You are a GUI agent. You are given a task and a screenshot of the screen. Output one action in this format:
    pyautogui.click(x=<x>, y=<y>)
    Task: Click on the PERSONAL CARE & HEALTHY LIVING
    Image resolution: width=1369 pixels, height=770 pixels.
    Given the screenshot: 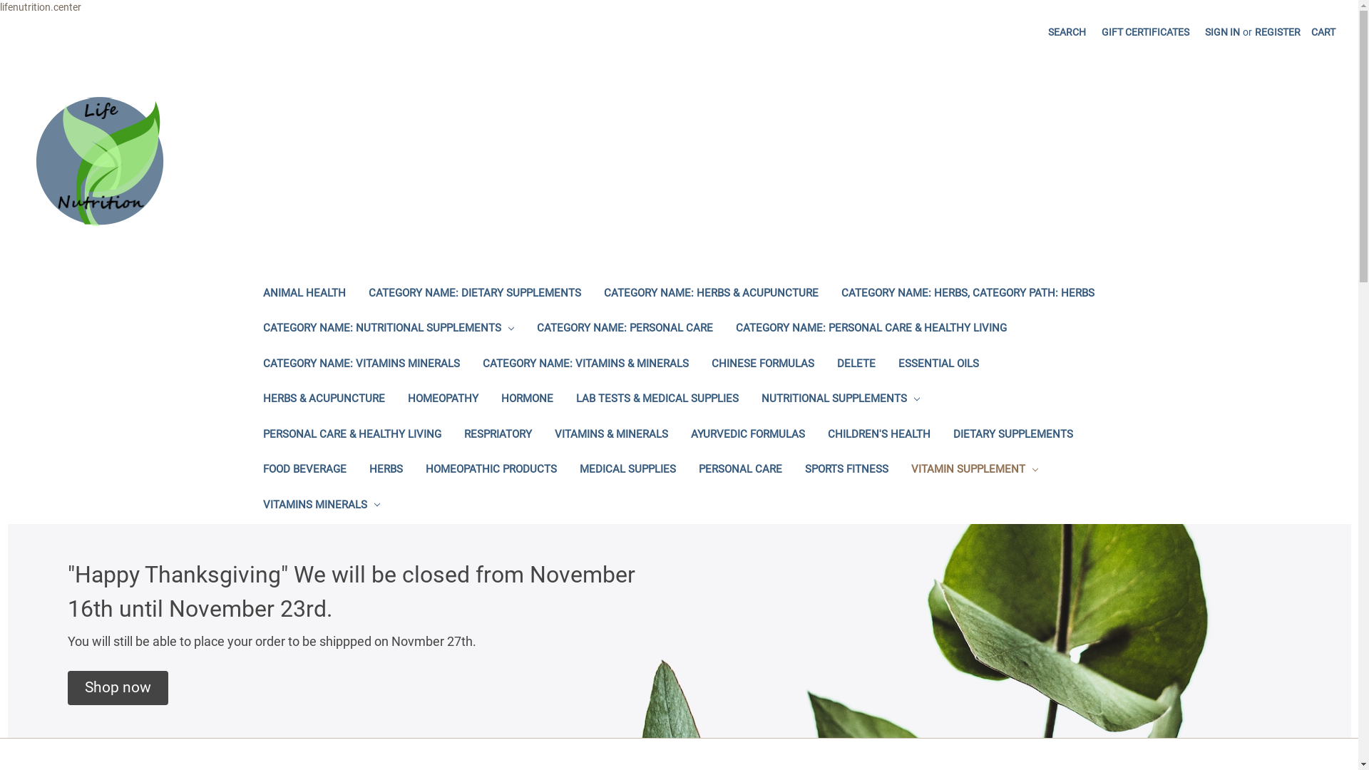 What is the action you would take?
    pyautogui.click(x=352, y=436)
    